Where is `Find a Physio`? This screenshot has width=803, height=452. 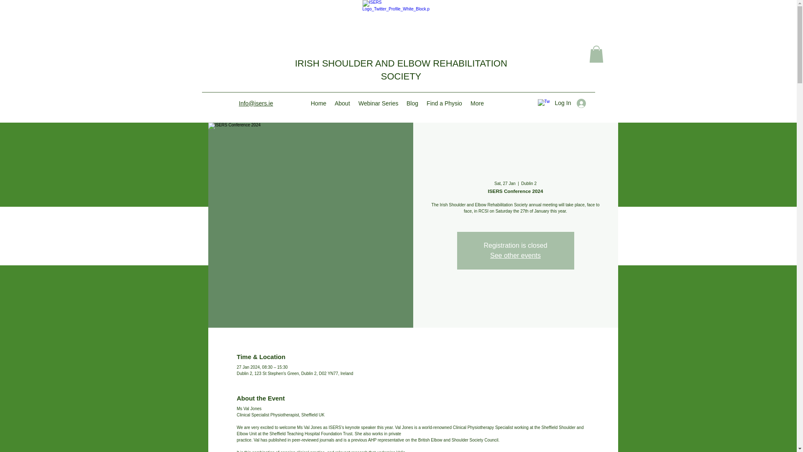 Find a Physio is located at coordinates (444, 103).